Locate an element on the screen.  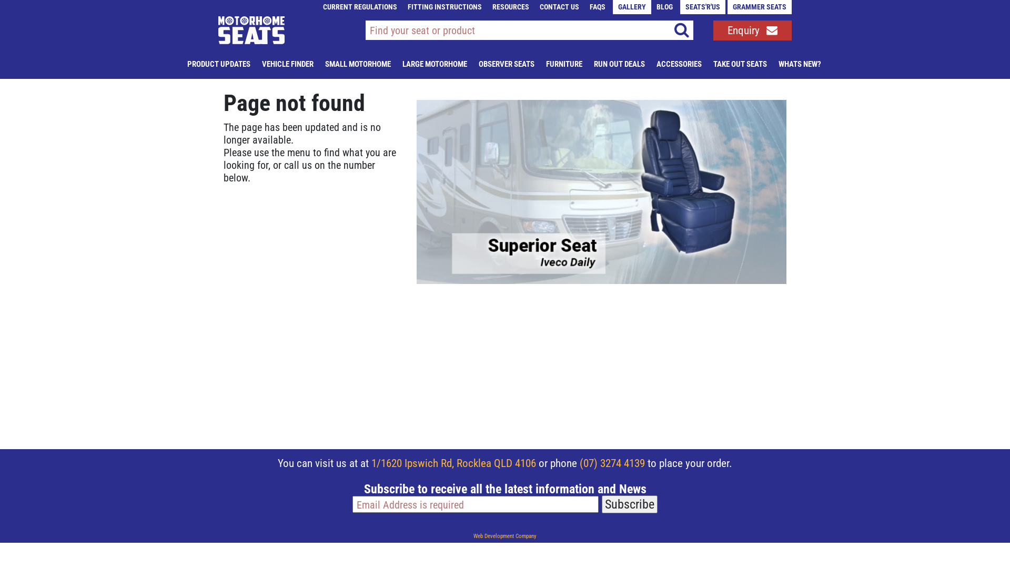
PRODUCT UPDATES is located at coordinates (219, 64).